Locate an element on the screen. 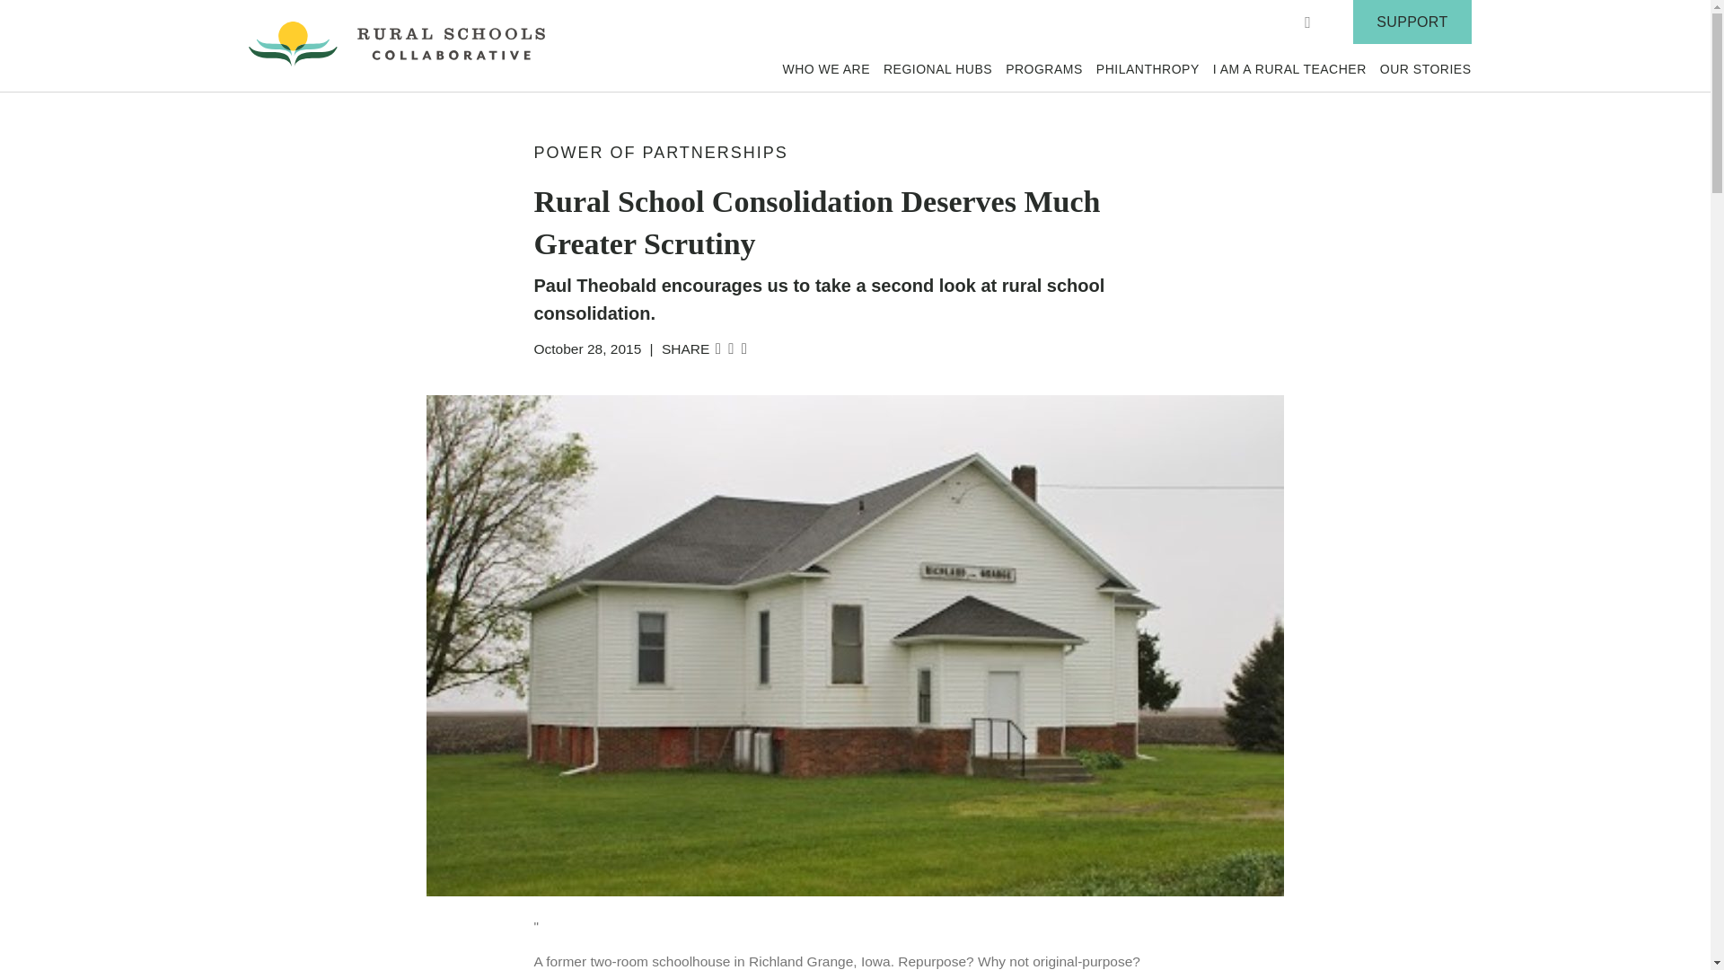 The width and height of the screenshot is (1724, 970). SUPPORT is located at coordinates (1412, 22).